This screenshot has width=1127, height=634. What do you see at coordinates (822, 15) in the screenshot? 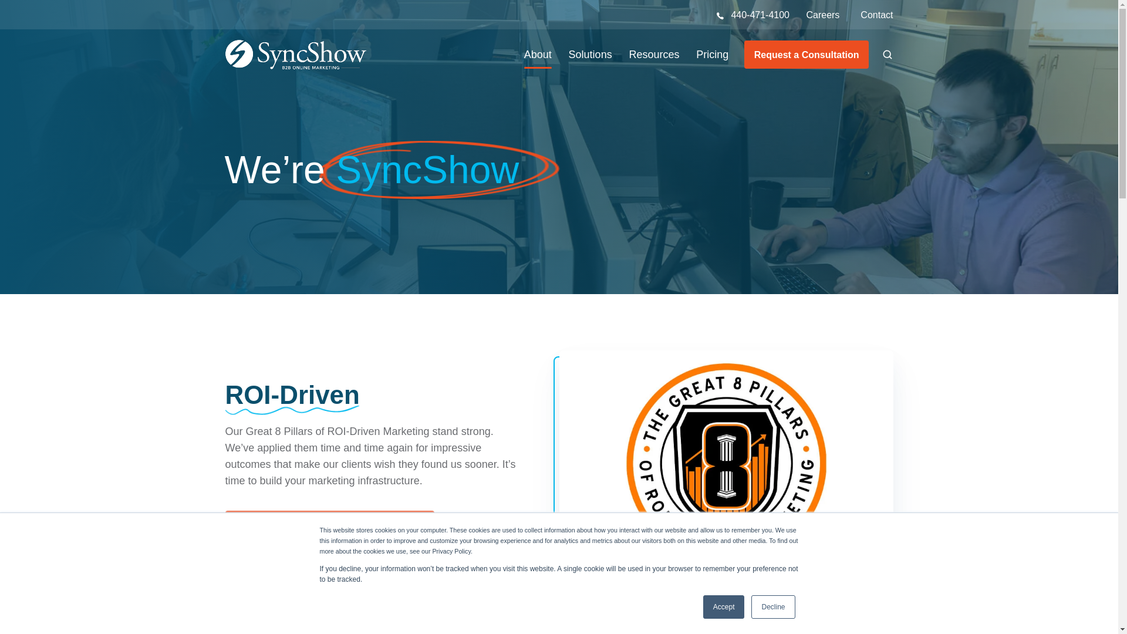
I see `Careers` at bounding box center [822, 15].